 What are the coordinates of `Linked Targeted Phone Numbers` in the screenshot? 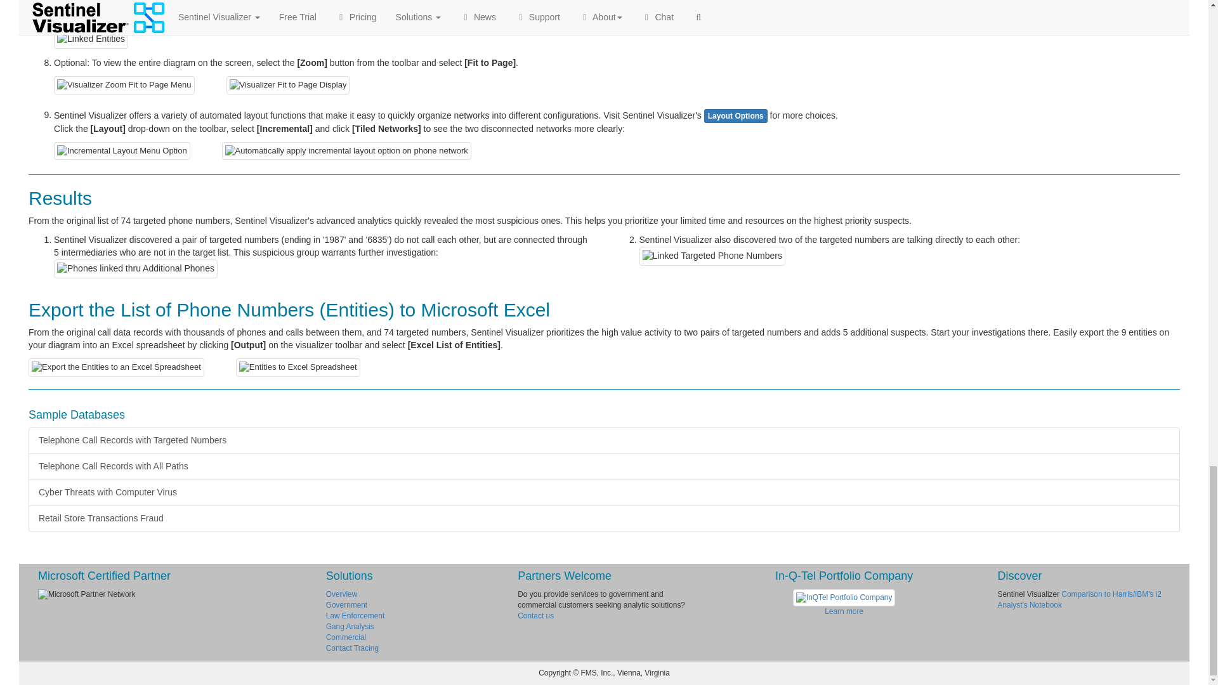 It's located at (712, 256).